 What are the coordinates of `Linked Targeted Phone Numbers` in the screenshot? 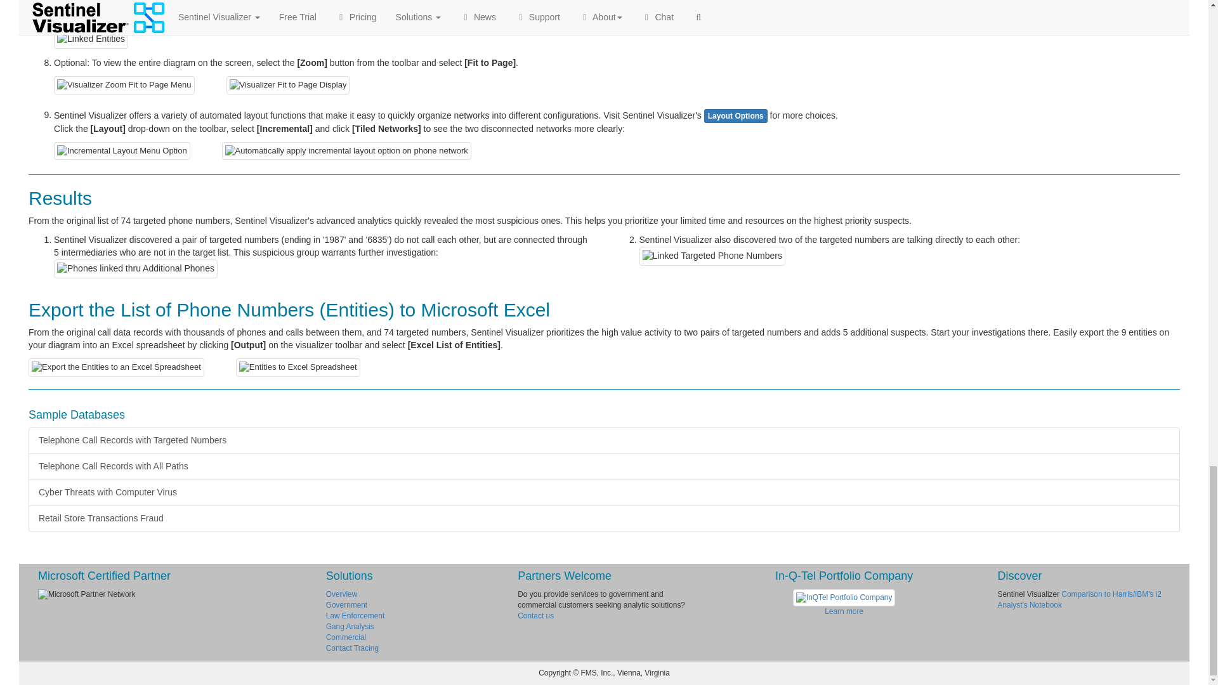 It's located at (712, 256).